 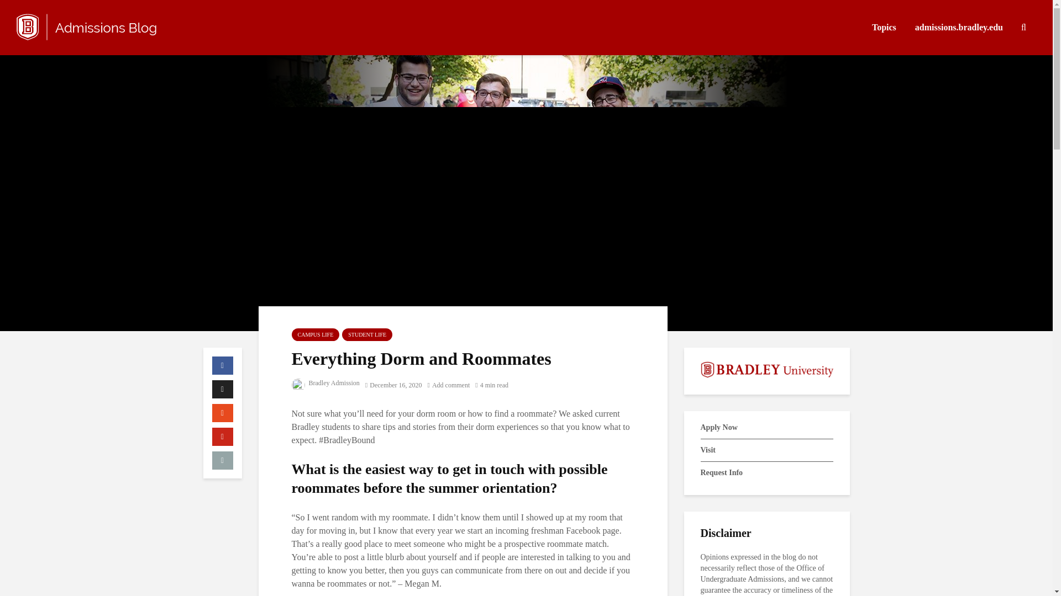 I want to click on CAMPUS LIFE, so click(x=316, y=334).